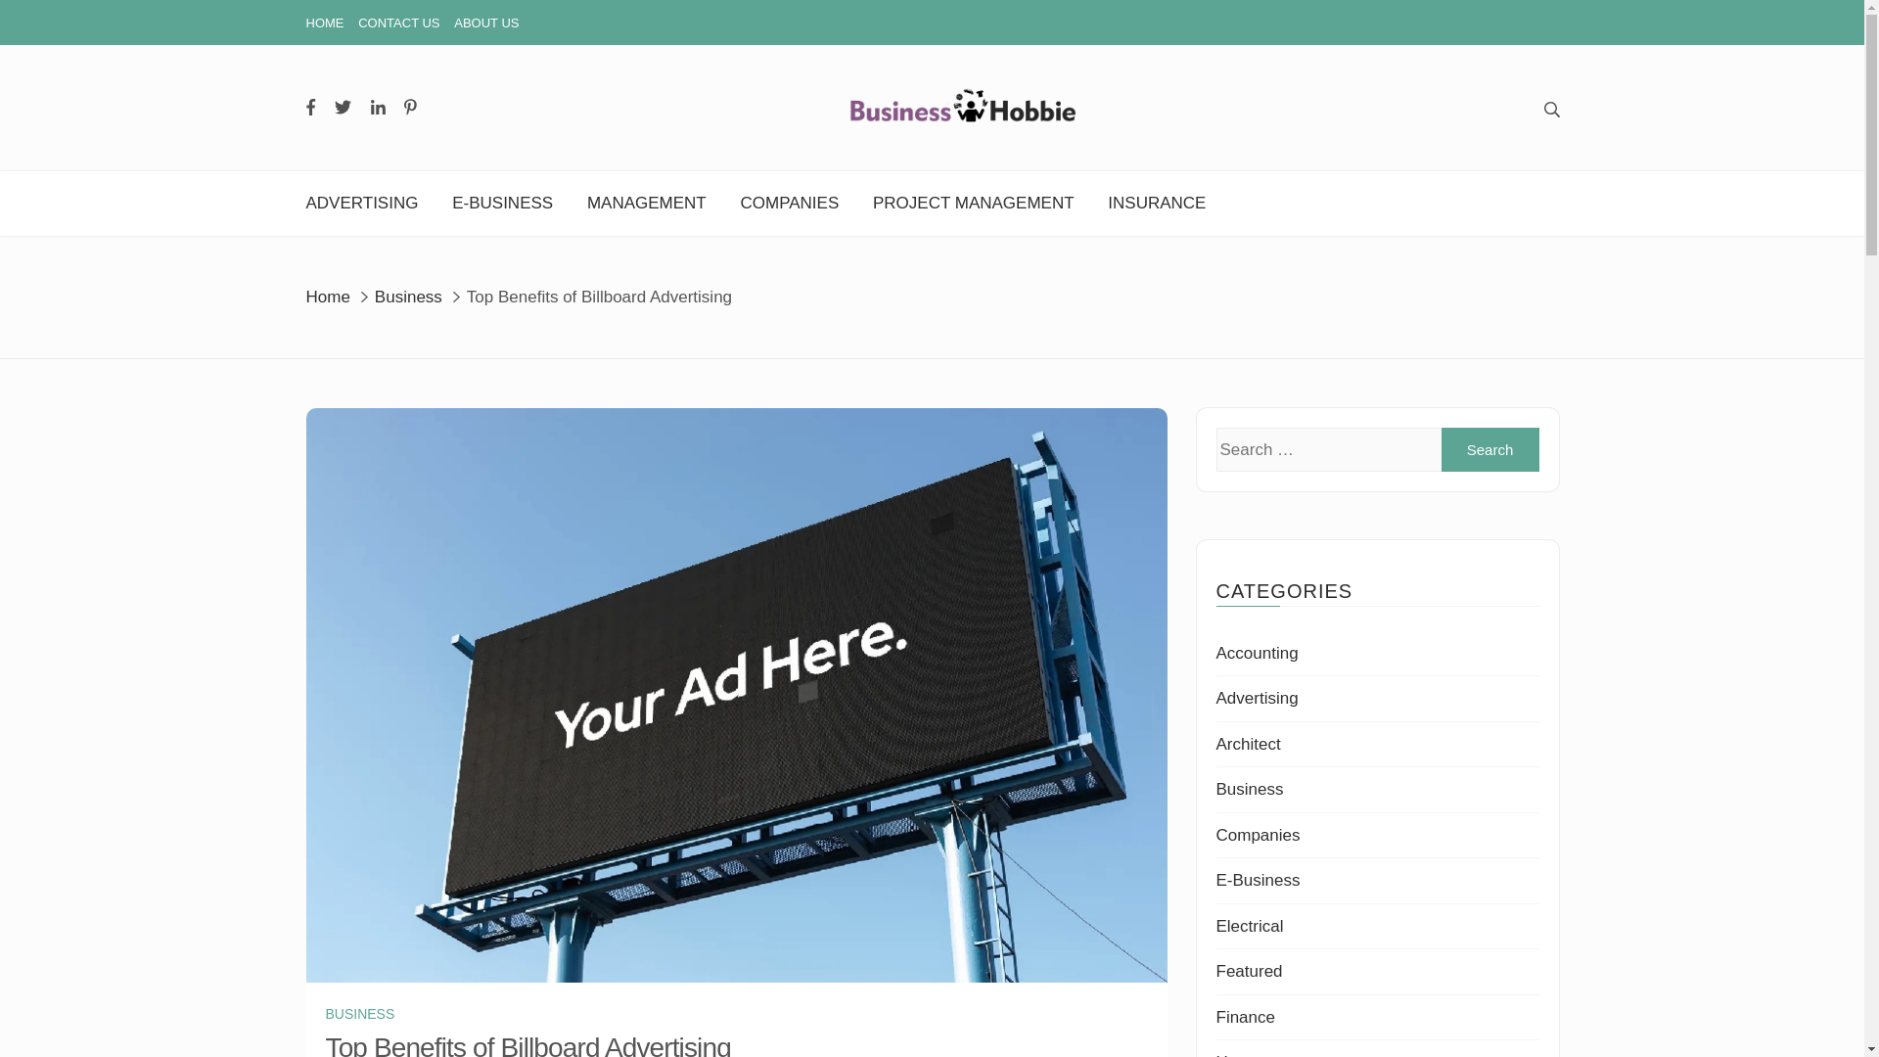 The image size is (1879, 1057). I want to click on Business, so click(1249, 789).